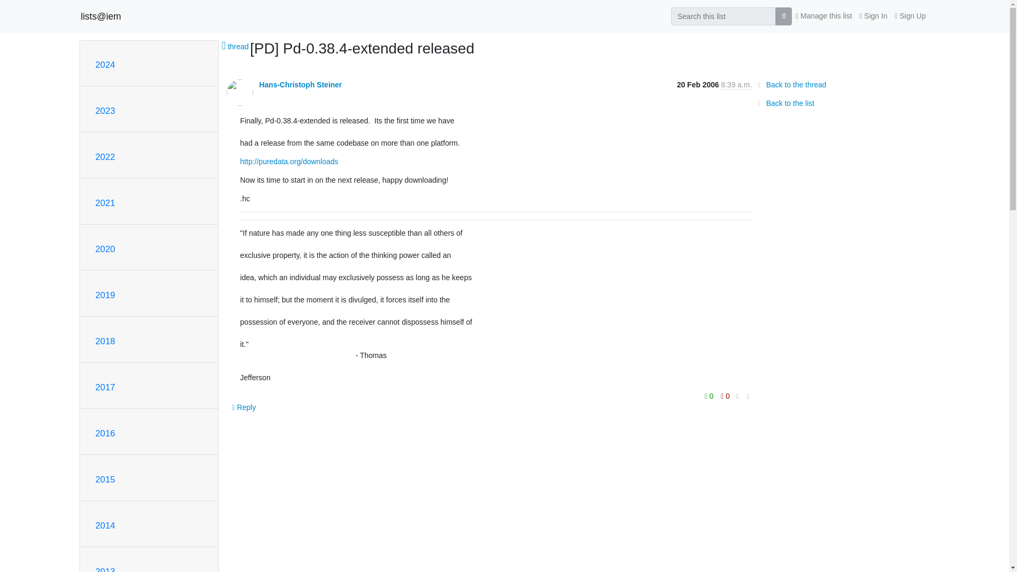 This screenshot has width=1017, height=572. Describe the element at coordinates (874, 16) in the screenshot. I see `Sign In` at that location.